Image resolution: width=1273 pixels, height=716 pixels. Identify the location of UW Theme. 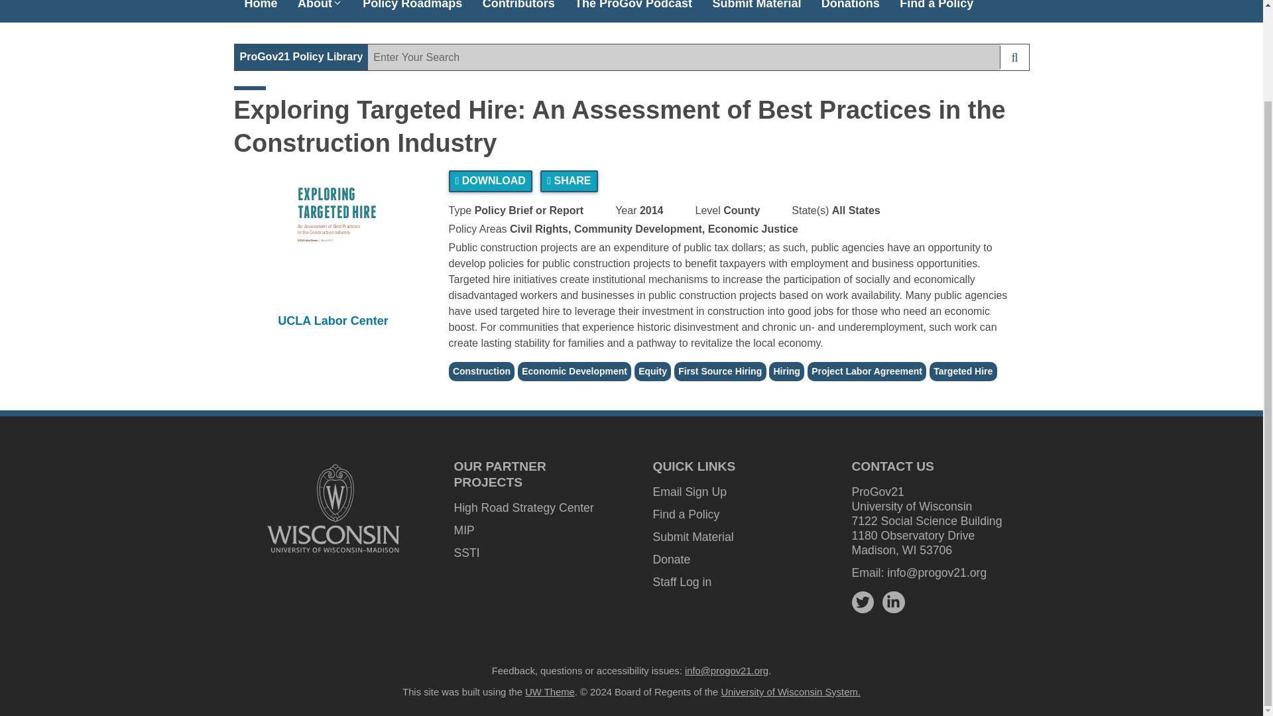
(550, 691).